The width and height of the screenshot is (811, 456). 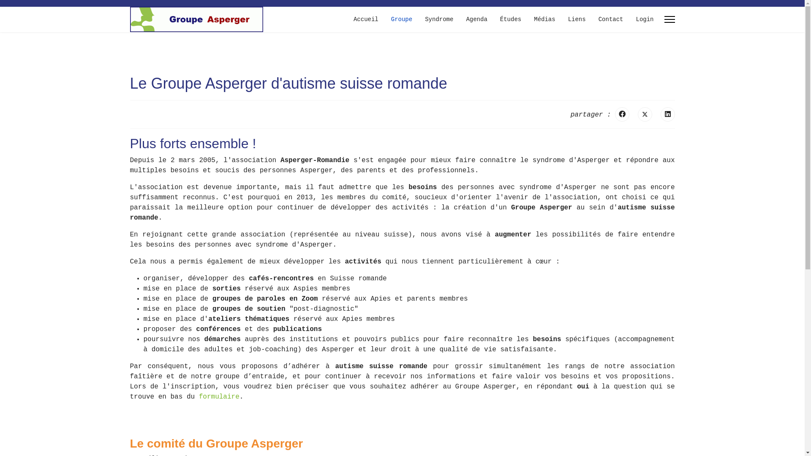 What do you see at coordinates (476, 19) in the screenshot?
I see `Agenda` at bounding box center [476, 19].